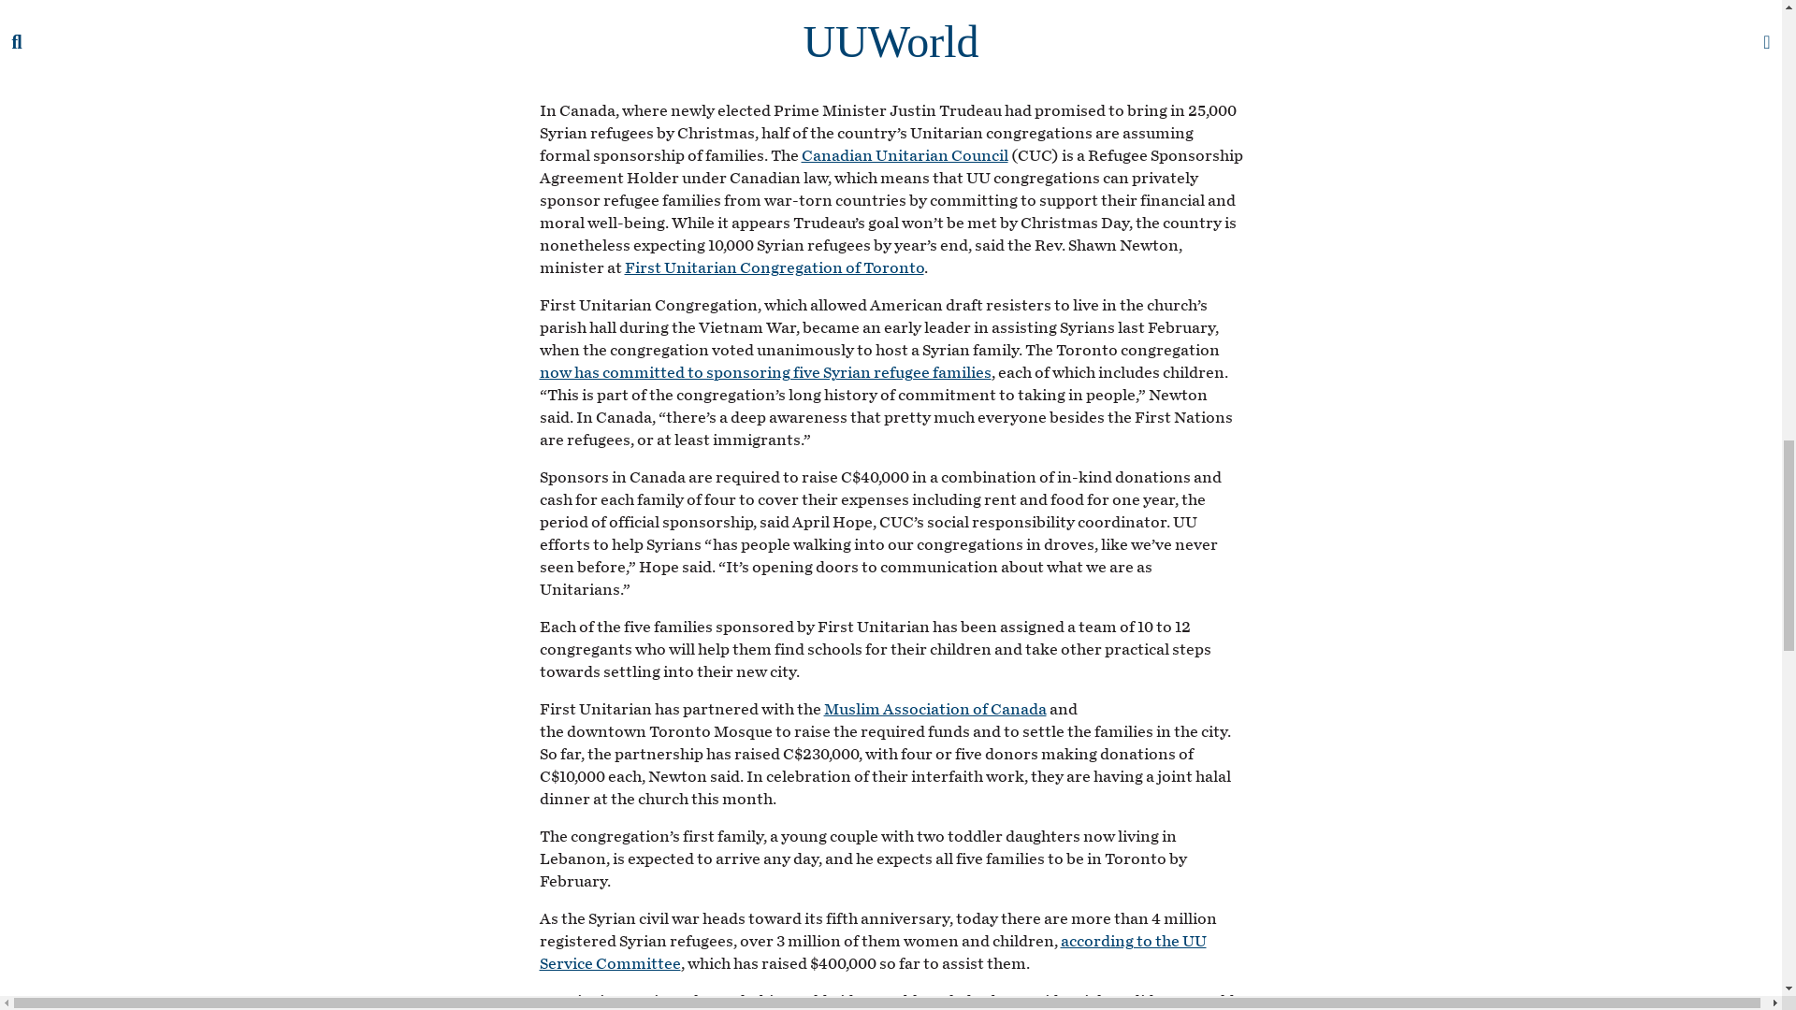 This screenshot has height=1010, width=1796. What do you see at coordinates (765, 372) in the screenshot?
I see `now has committed to sponsoring five Syrian refugee families` at bounding box center [765, 372].